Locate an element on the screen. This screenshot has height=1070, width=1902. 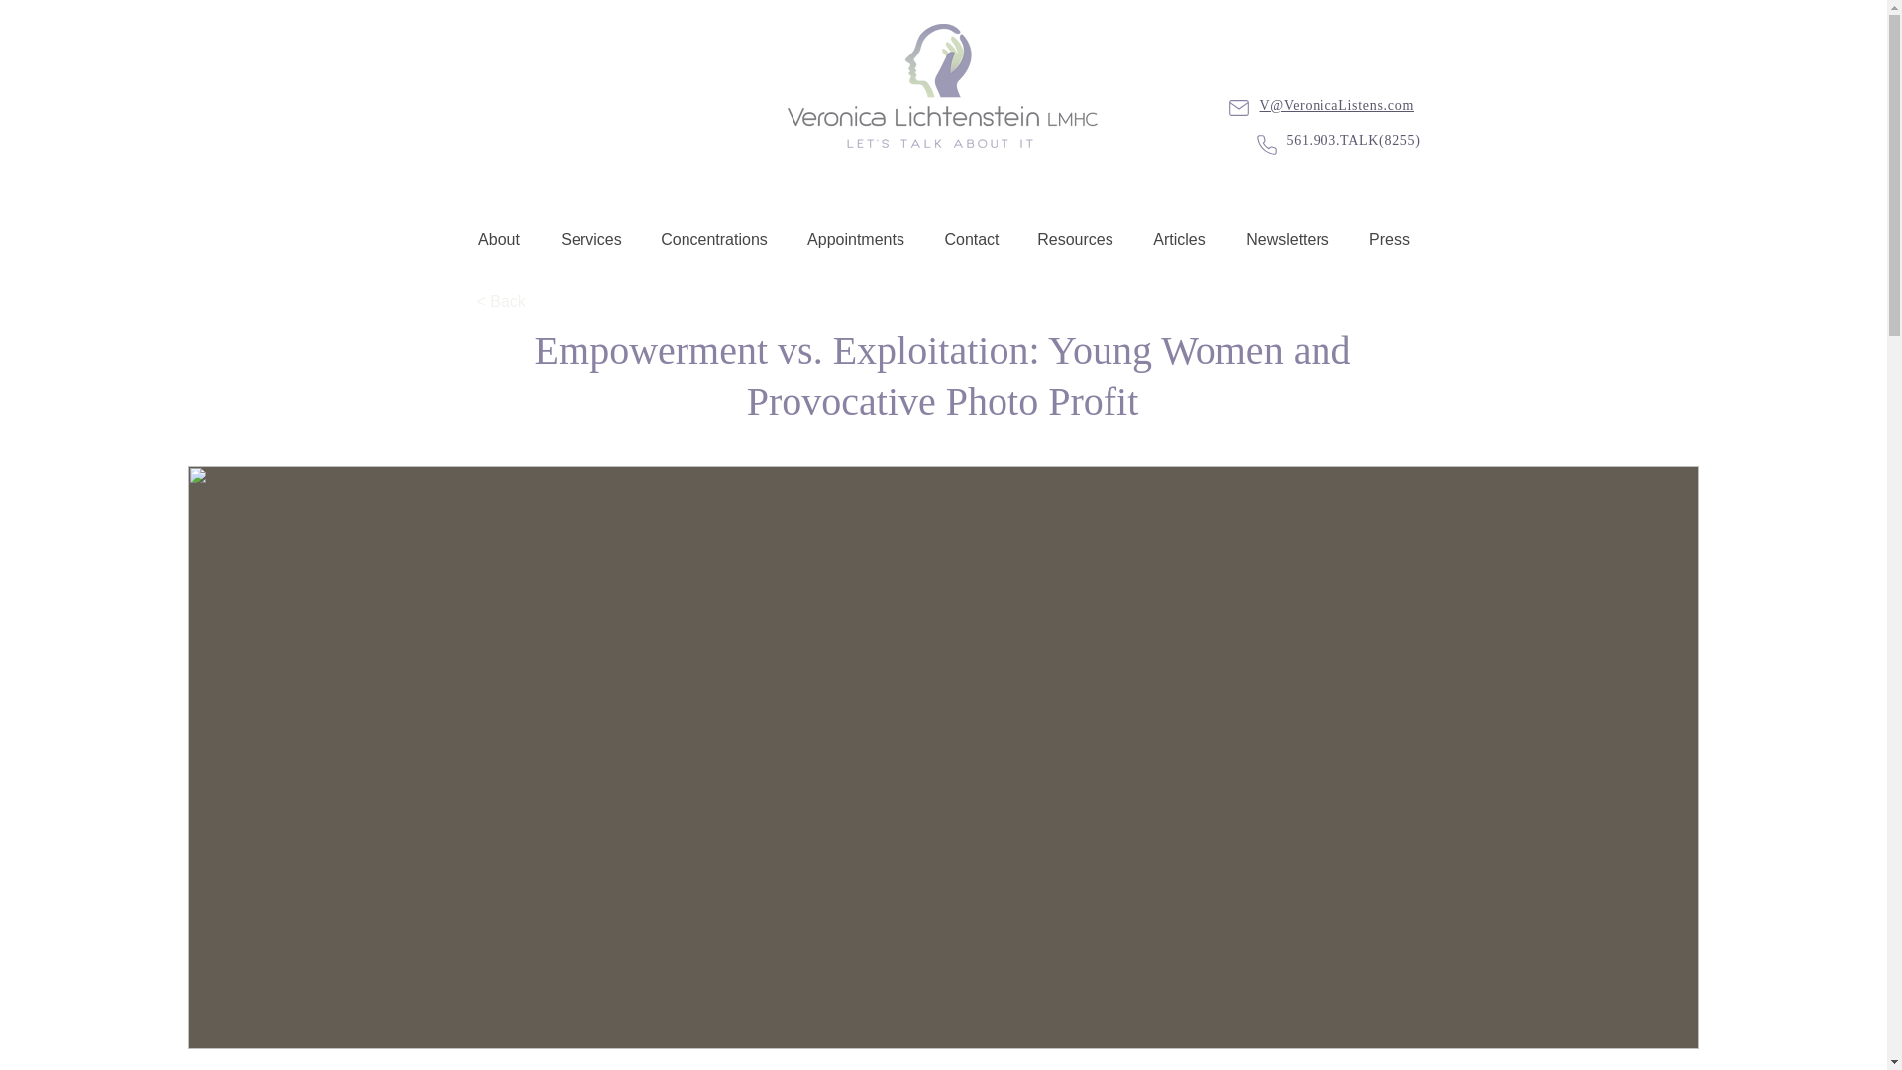
Resources is located at coordinates (1074, 240).